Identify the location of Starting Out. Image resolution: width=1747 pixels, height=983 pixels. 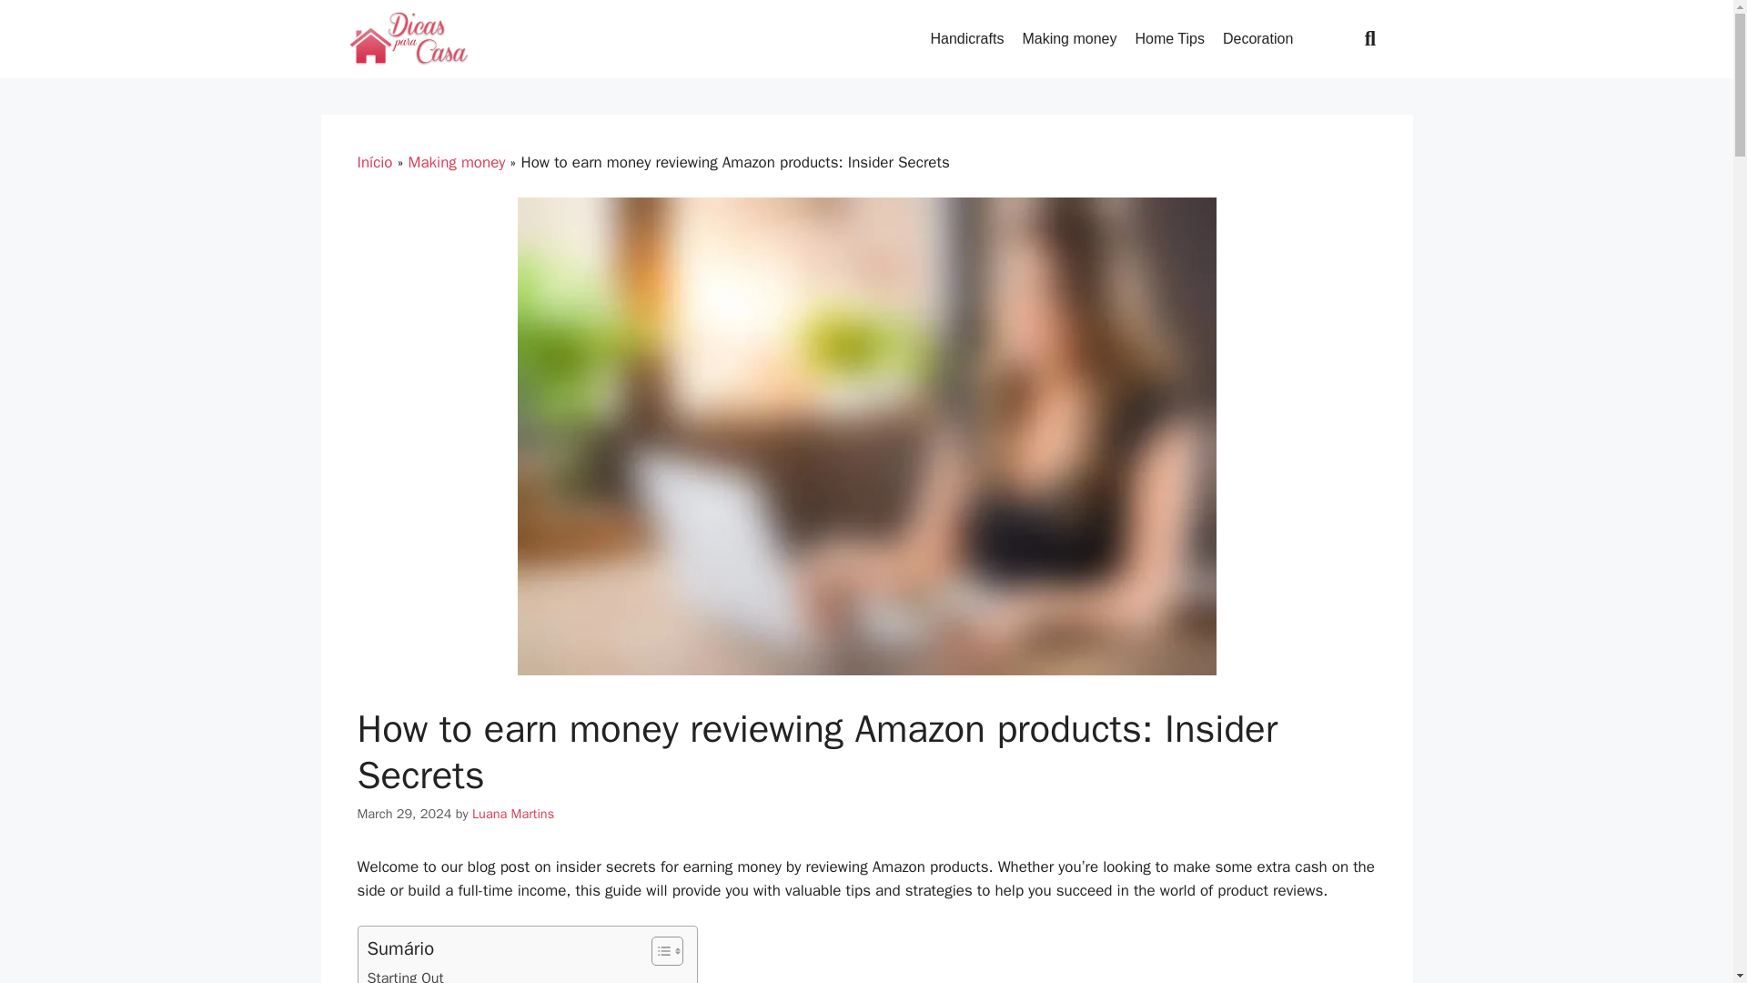
(405, 974).